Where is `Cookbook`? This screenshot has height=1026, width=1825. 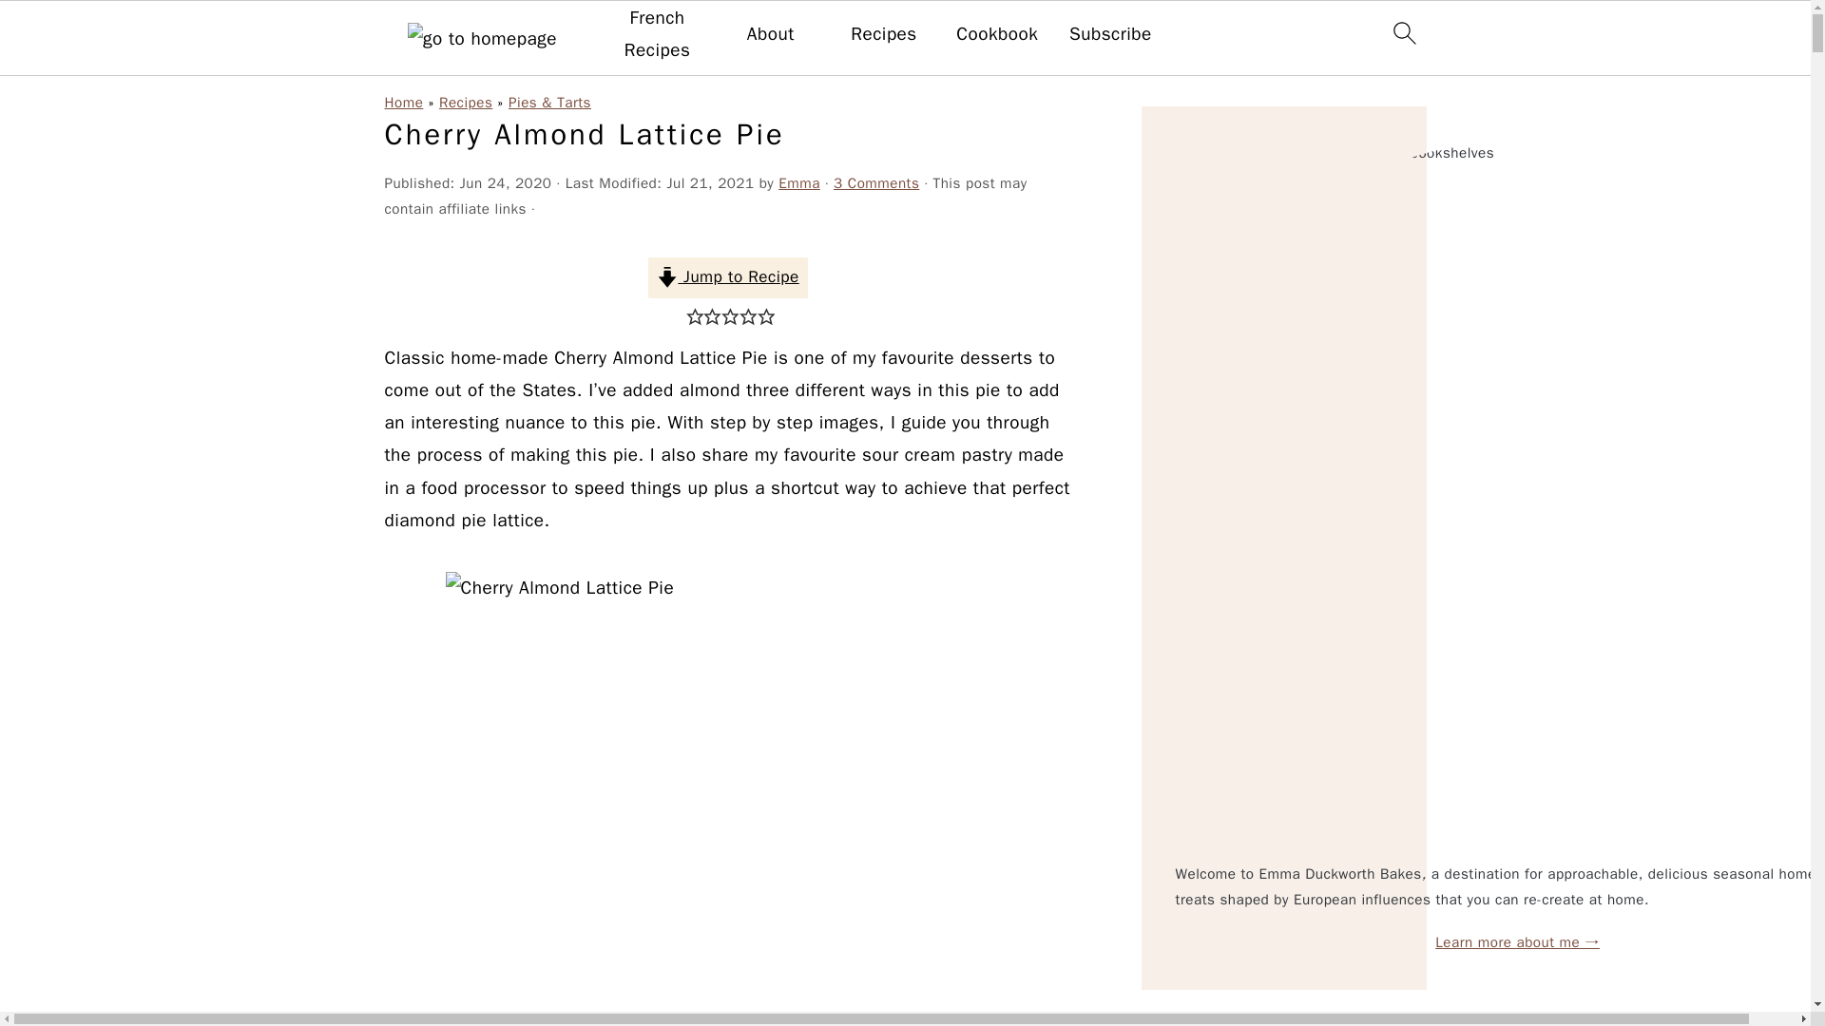
Cookbook is located at coordinates (997, 34).